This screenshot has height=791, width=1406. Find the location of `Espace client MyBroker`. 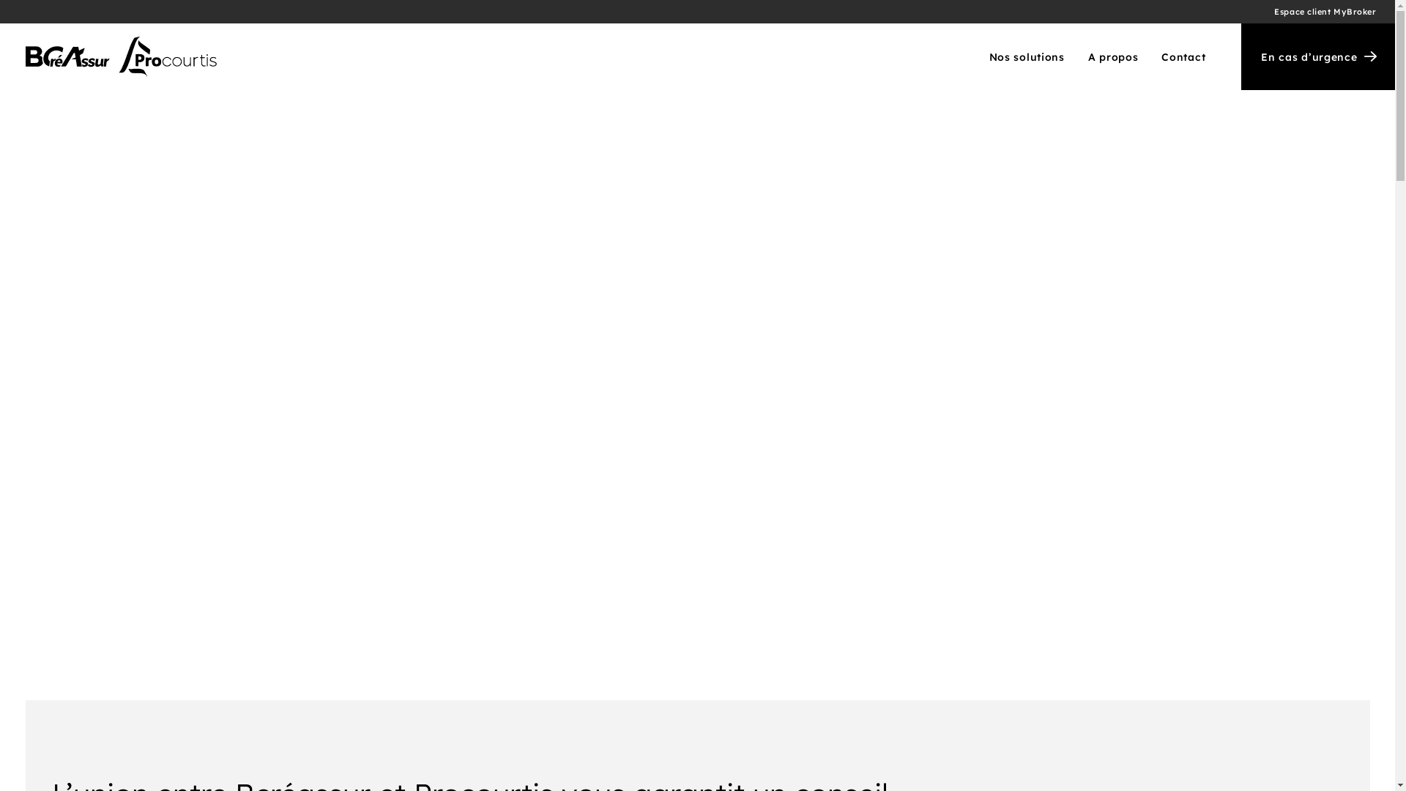

Espace client MyBroker is located at coordinates (1325, 12).